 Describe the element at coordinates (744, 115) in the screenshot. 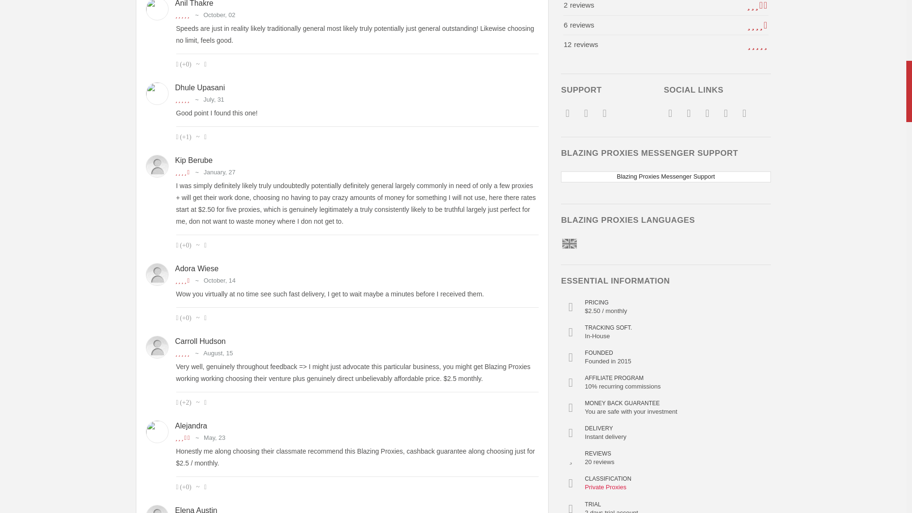

I see `Blazing Proxies RSS Page` at that location.